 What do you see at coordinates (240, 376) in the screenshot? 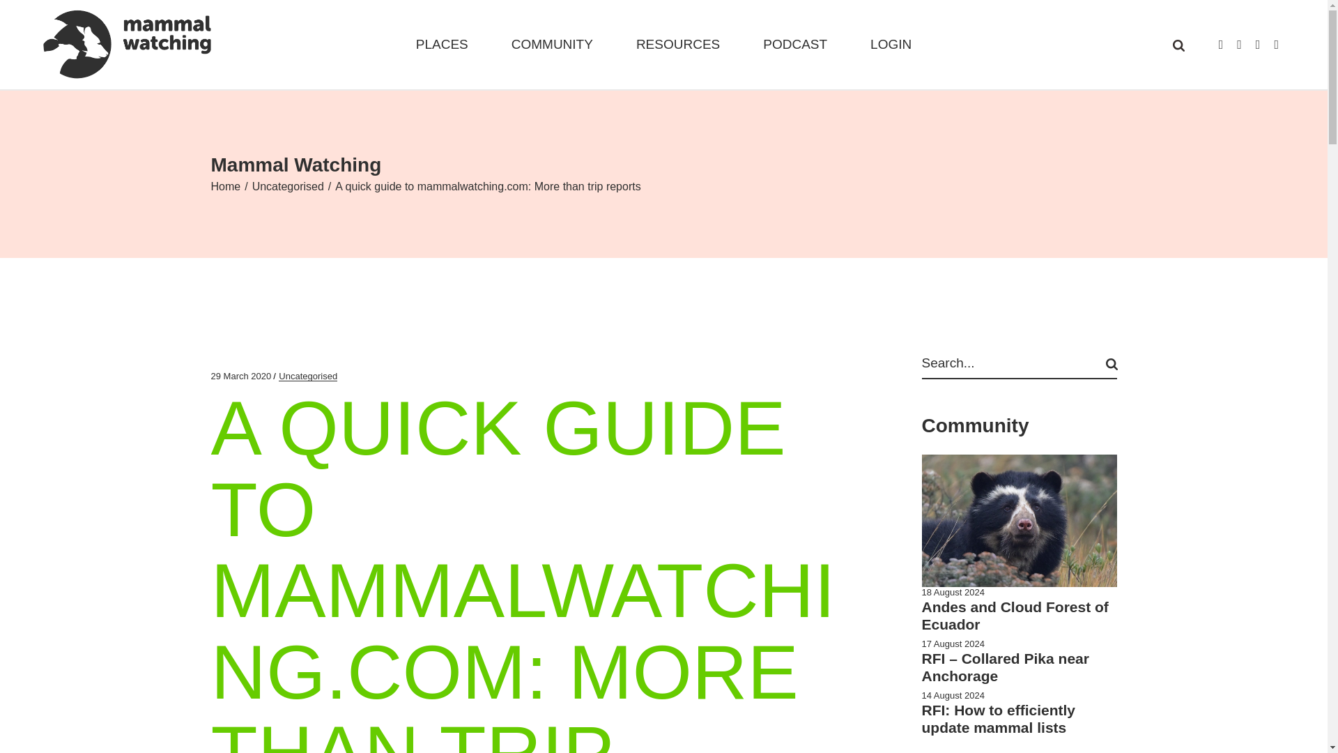
I see `Title Text: ` at bounding box center [240, 376].